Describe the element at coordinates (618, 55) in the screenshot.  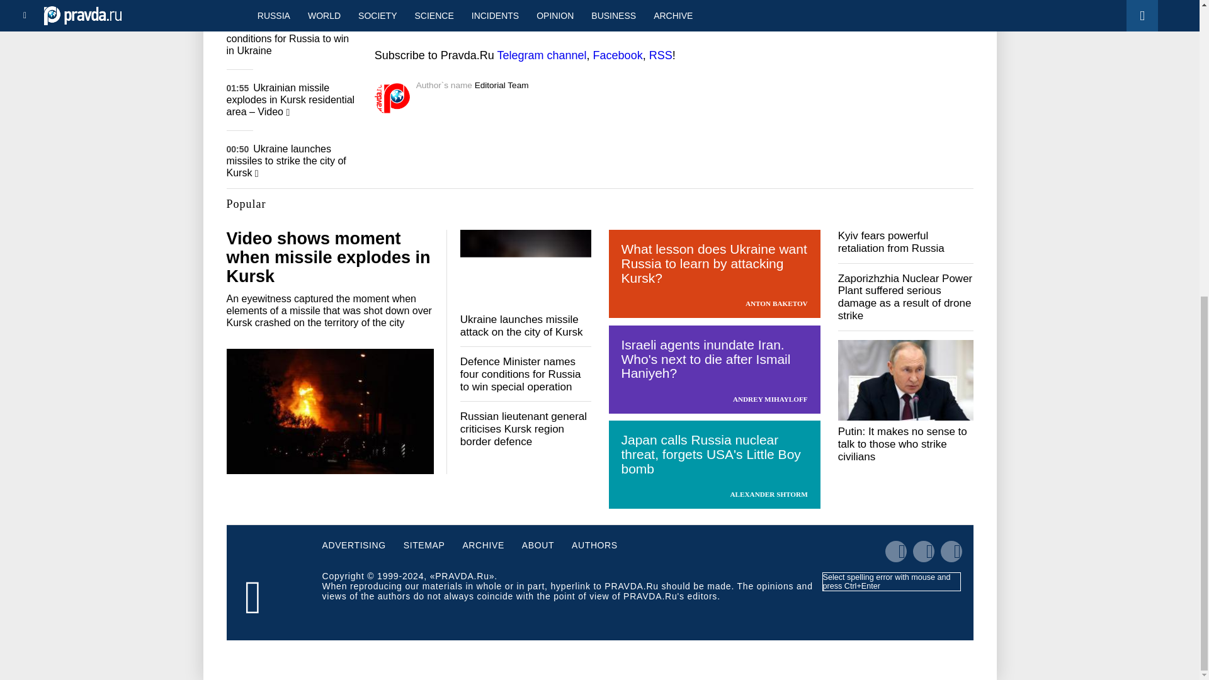
I see `Facebook` at that location.